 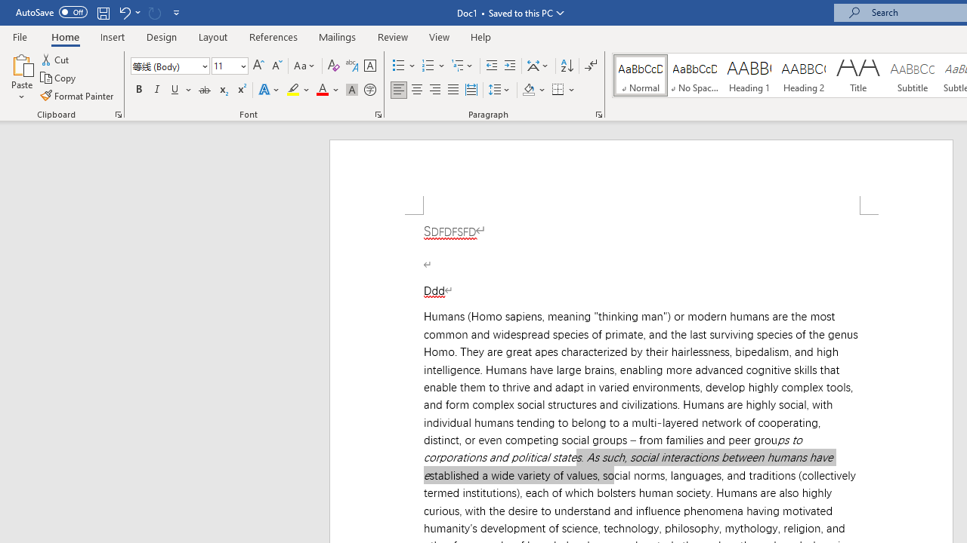 What do you see at coordinates (528, 90) in the screenshot?
I see `Shading RGB(0, 0, 0)` at bounding box center [528, 90].